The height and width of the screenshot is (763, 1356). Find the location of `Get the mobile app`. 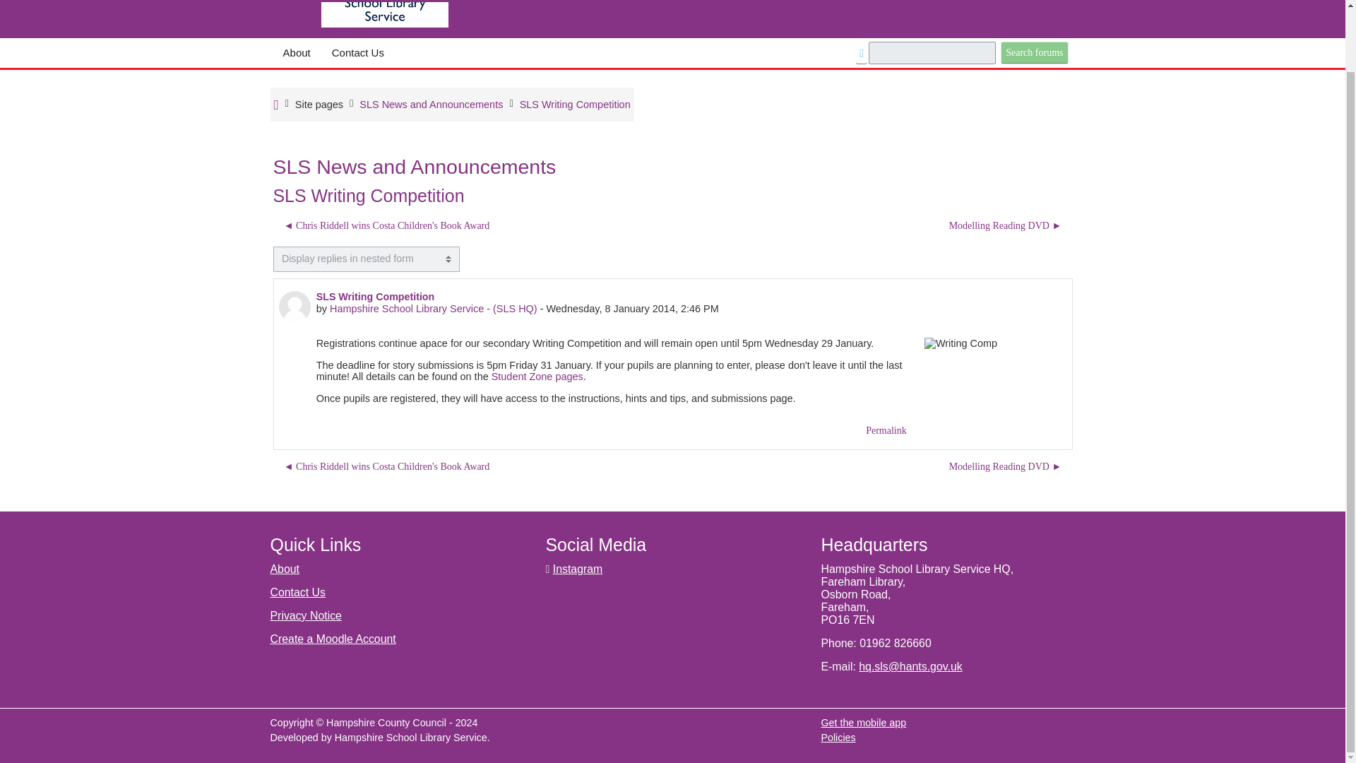

Get the mobile app is located at coordinates (863, 723).